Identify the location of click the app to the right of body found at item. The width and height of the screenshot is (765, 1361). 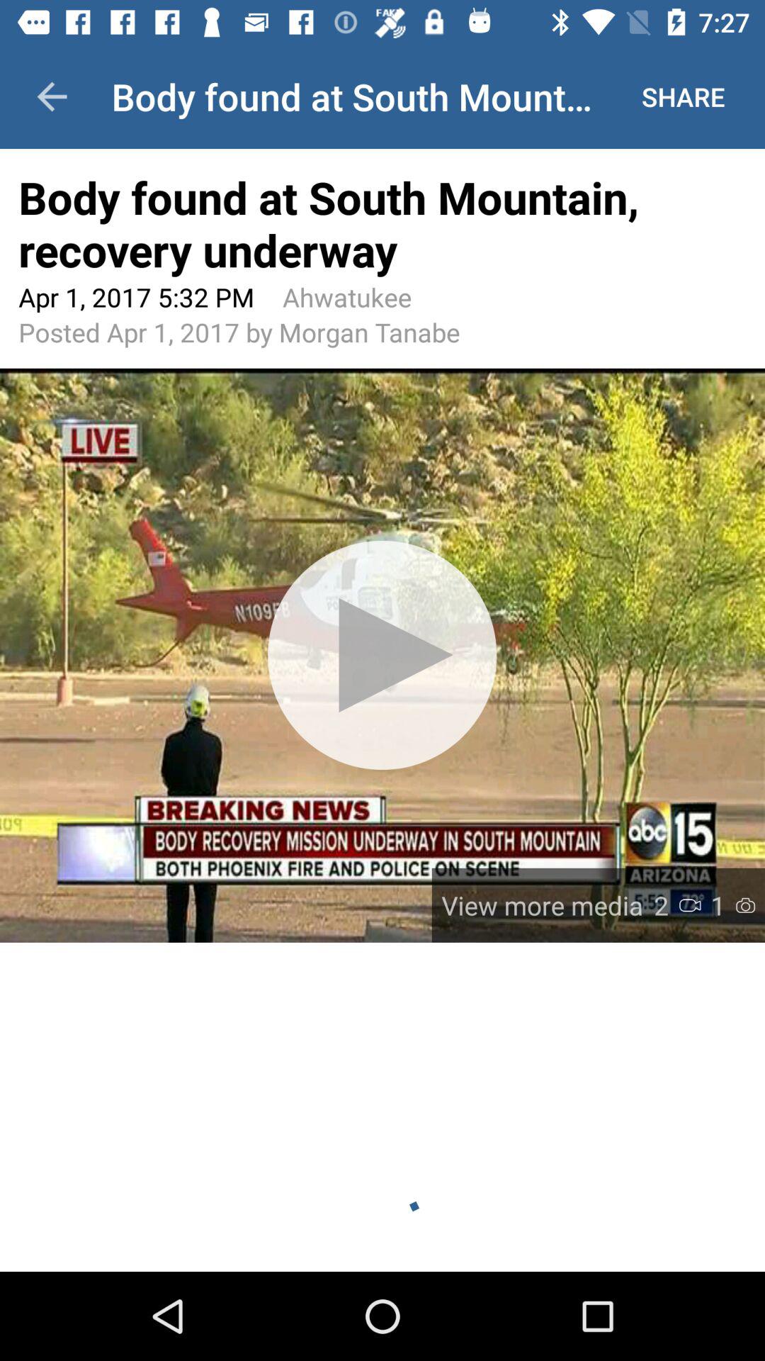
(683, 96).